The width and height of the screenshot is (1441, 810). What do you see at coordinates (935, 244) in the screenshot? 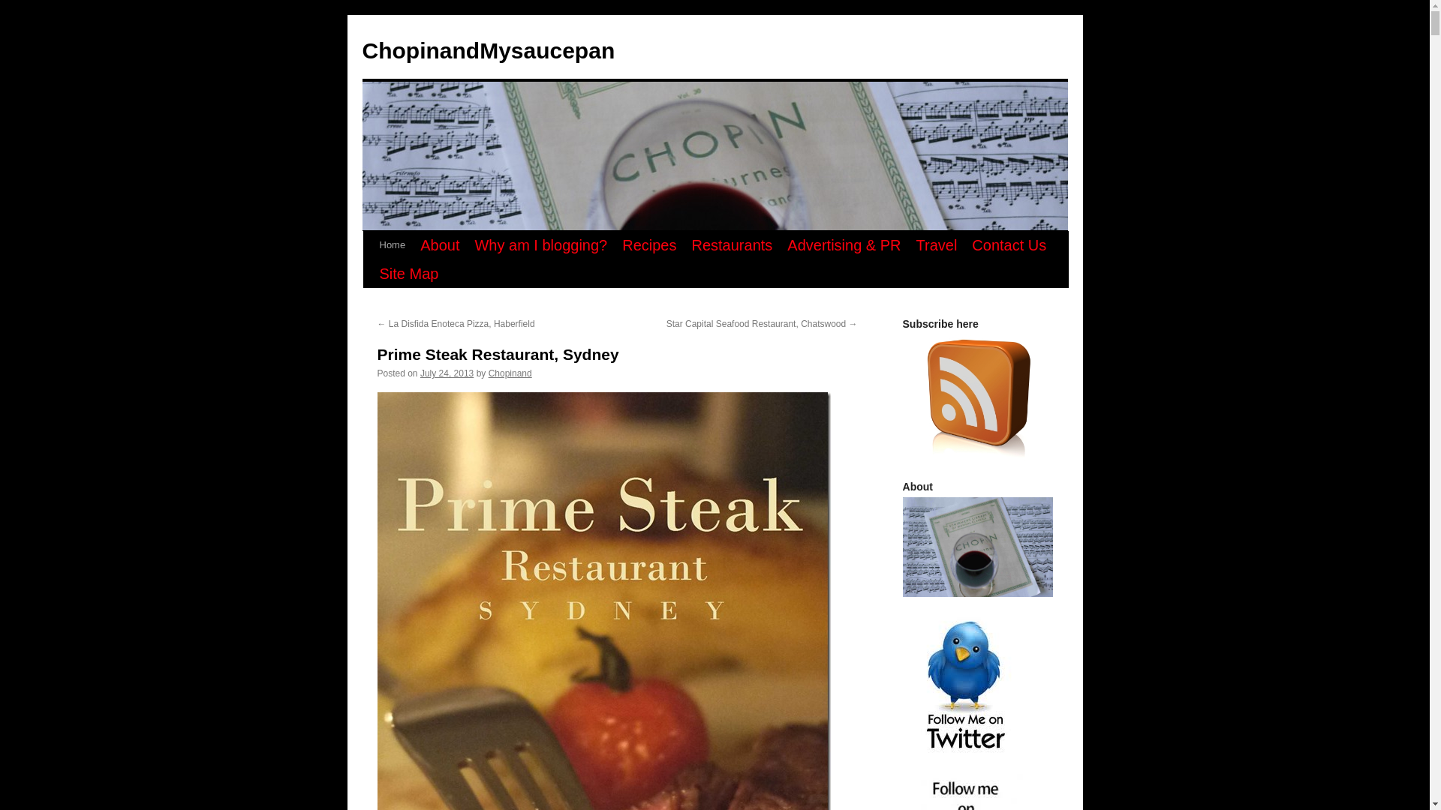
I see `Travel` at bounding box center [935, 244].